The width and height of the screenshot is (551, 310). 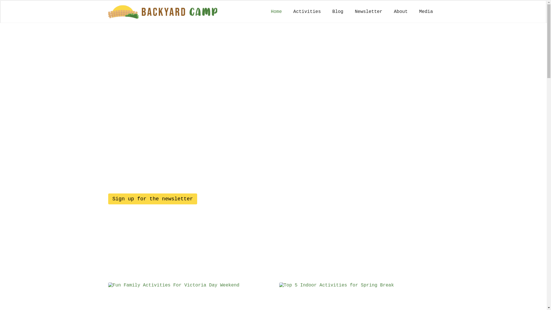 What do you see at coordinates (401, 12) in the screenshot?
I see `About` at bounding box center [401, 12].